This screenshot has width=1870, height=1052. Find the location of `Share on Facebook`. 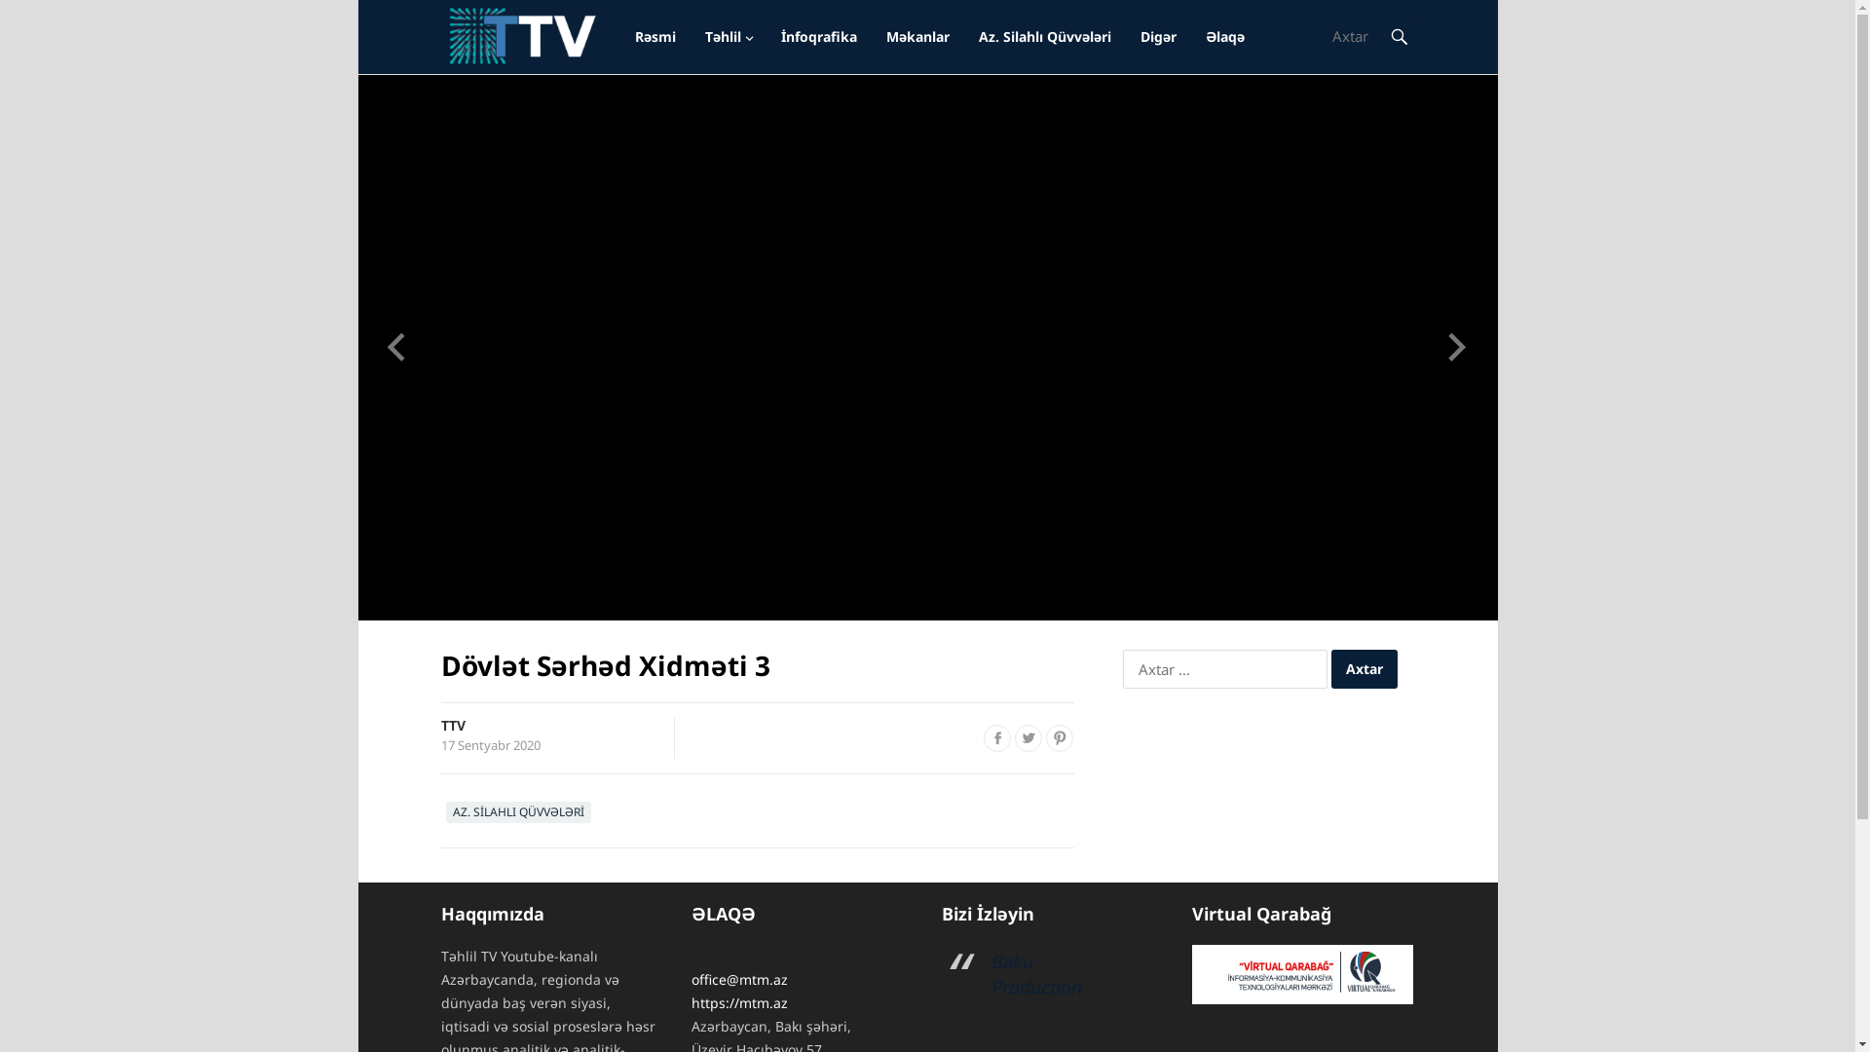

Share on Facebook is located at coordinates (997, 738).